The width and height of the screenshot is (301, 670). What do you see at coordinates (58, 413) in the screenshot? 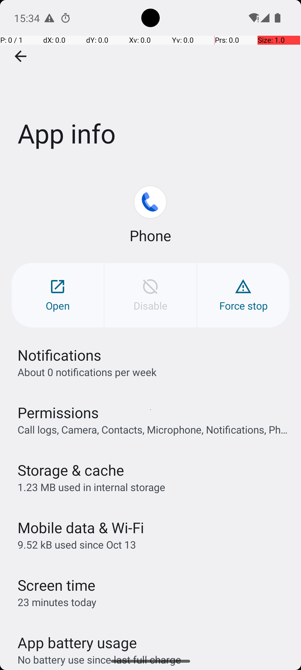
I see `Permissions` at bounding box center [58, 413].